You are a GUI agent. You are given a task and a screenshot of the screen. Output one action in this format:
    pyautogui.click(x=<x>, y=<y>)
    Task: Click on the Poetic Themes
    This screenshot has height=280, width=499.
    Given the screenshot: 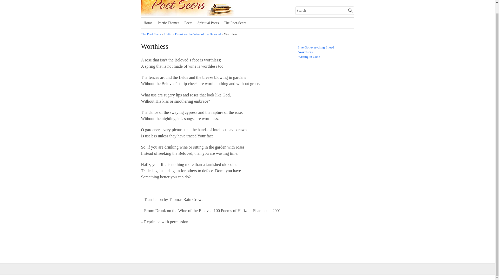 What is the action you would take?
    pyautogui.click(x=168, y=23)
    